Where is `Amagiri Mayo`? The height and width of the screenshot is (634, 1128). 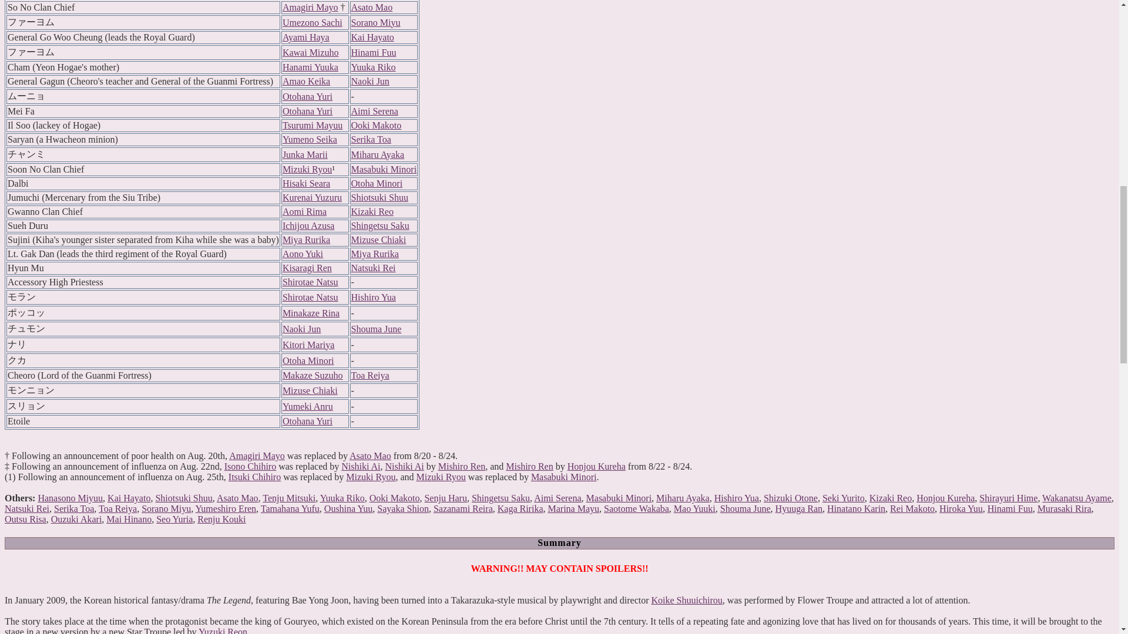
Amagiri Mayo is located at coordinates (310, 7).